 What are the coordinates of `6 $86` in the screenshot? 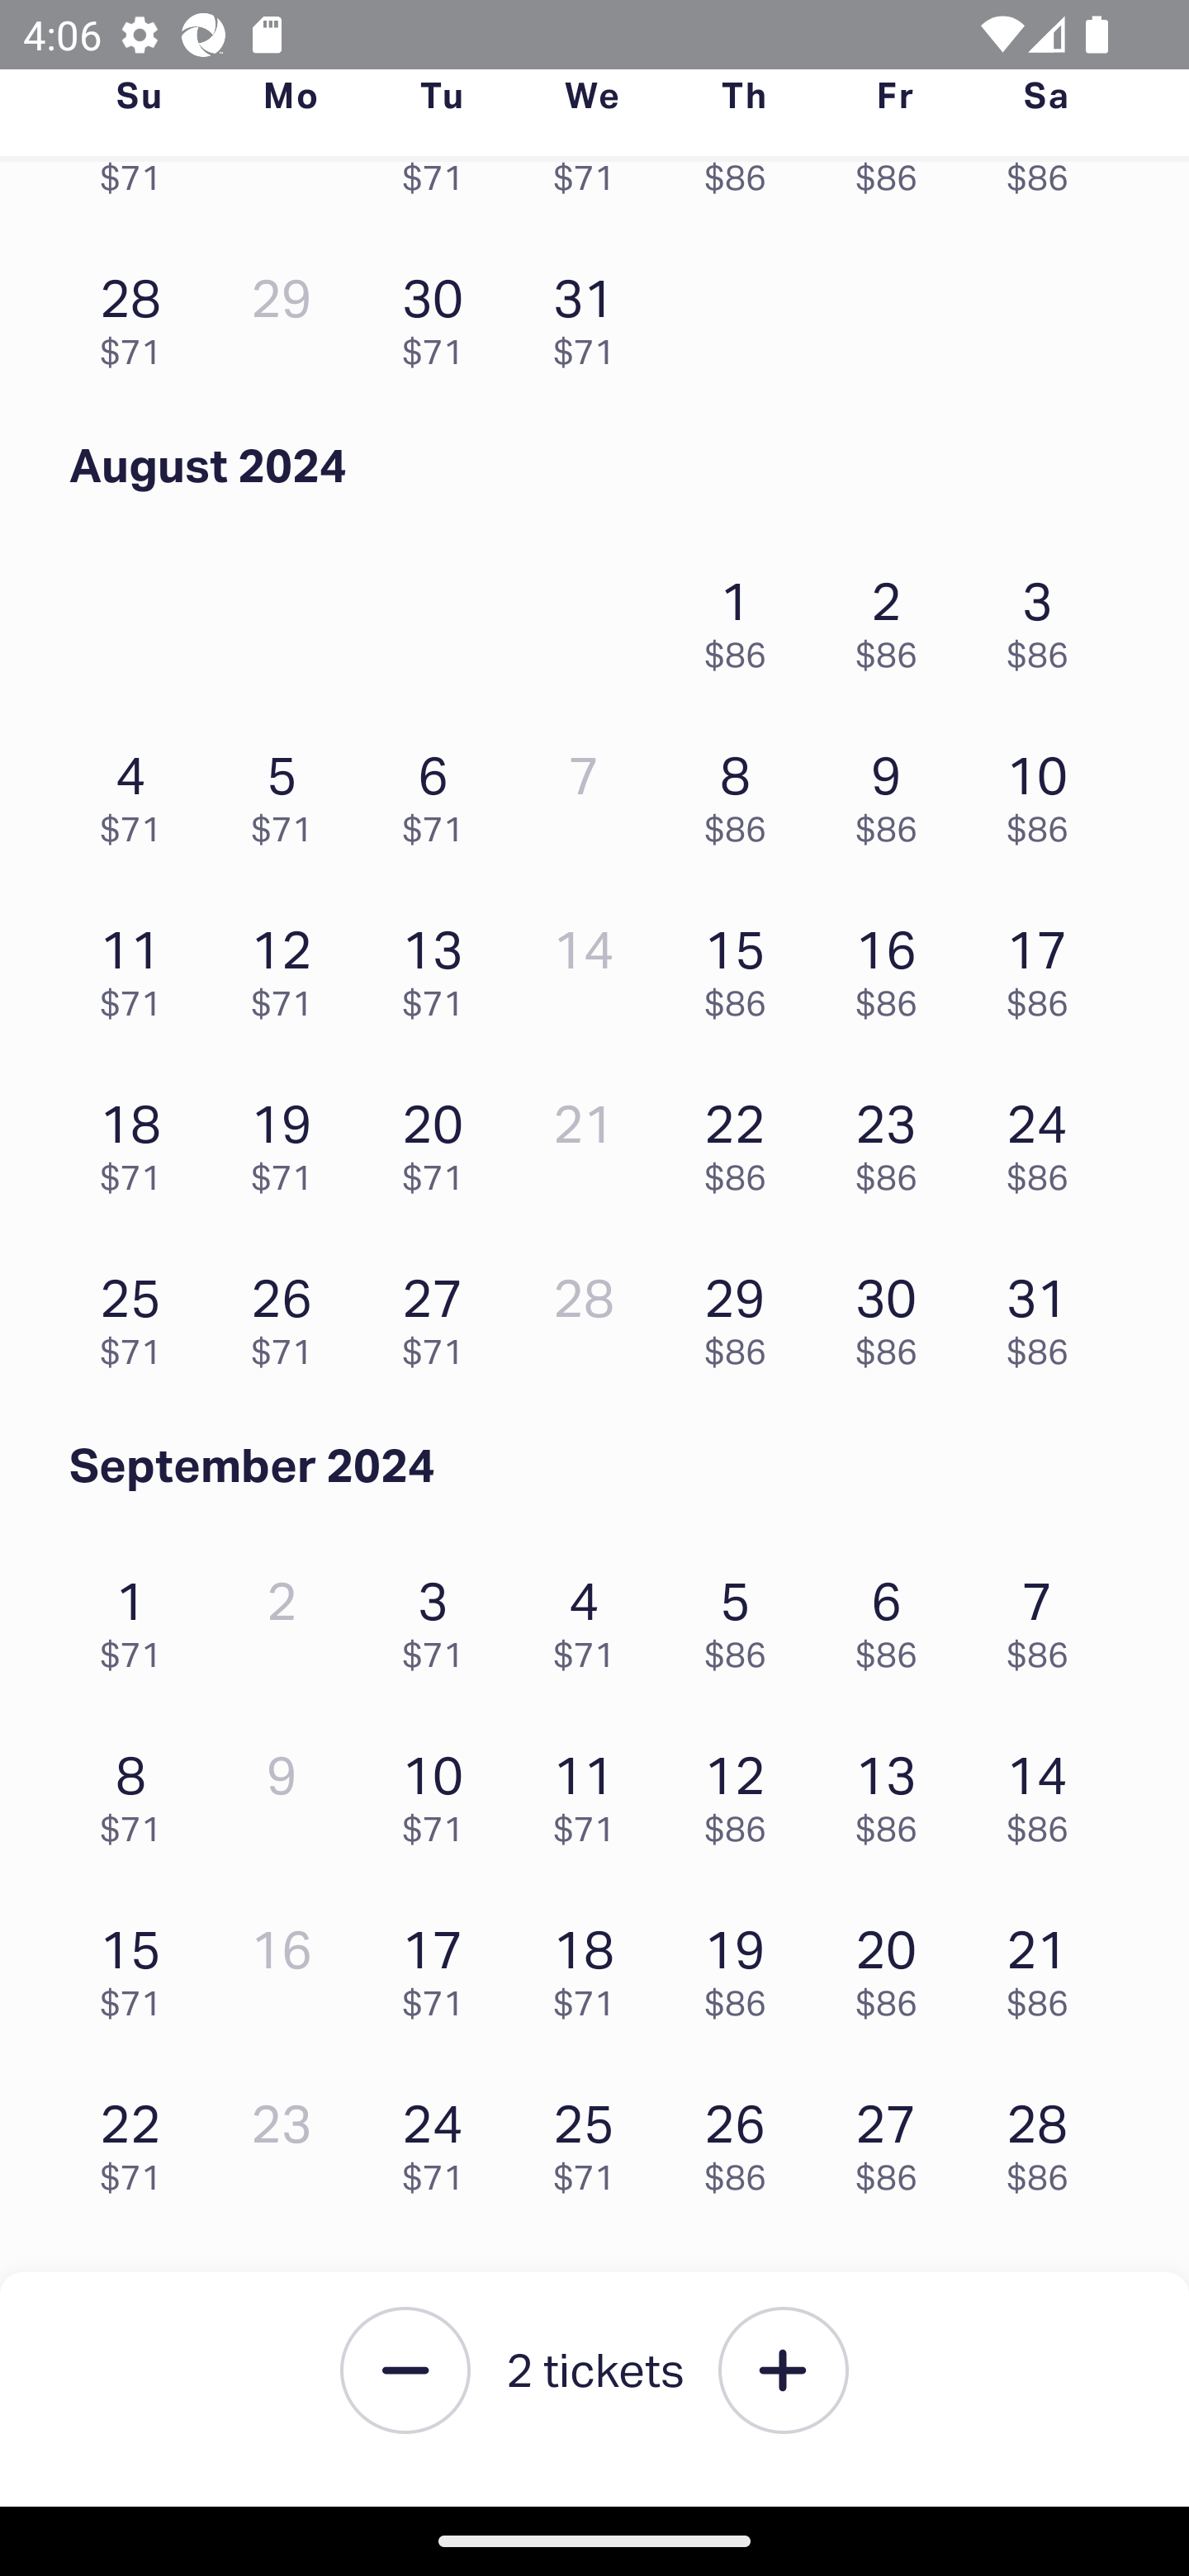 It's located at (894, 1617).